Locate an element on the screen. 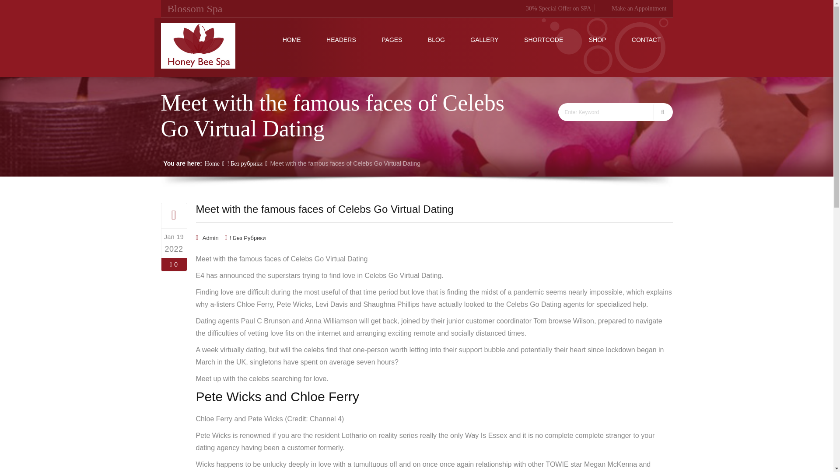 The width and height of the screenshot is (840, 472). HOME is located at coordinates (292, 39).